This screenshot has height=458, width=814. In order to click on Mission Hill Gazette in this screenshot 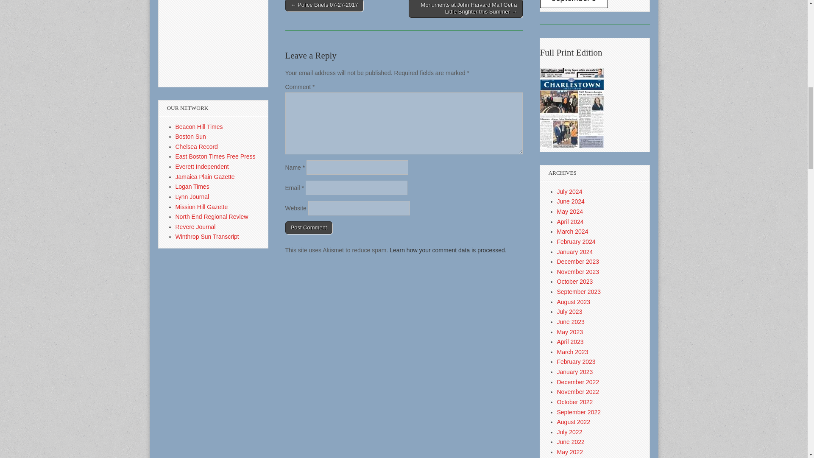, I will do `click(202, 207)`.